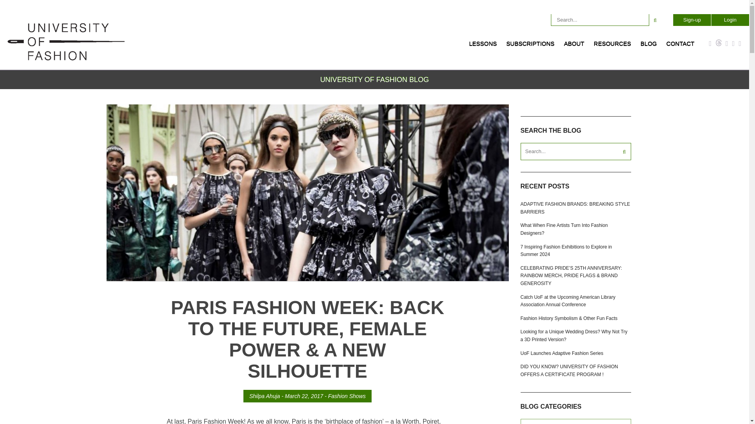 The height and width of the screenshot is (424, 755). Describe the element at coordinates (730, 20) in the screenshot. I see `Login` at that location.